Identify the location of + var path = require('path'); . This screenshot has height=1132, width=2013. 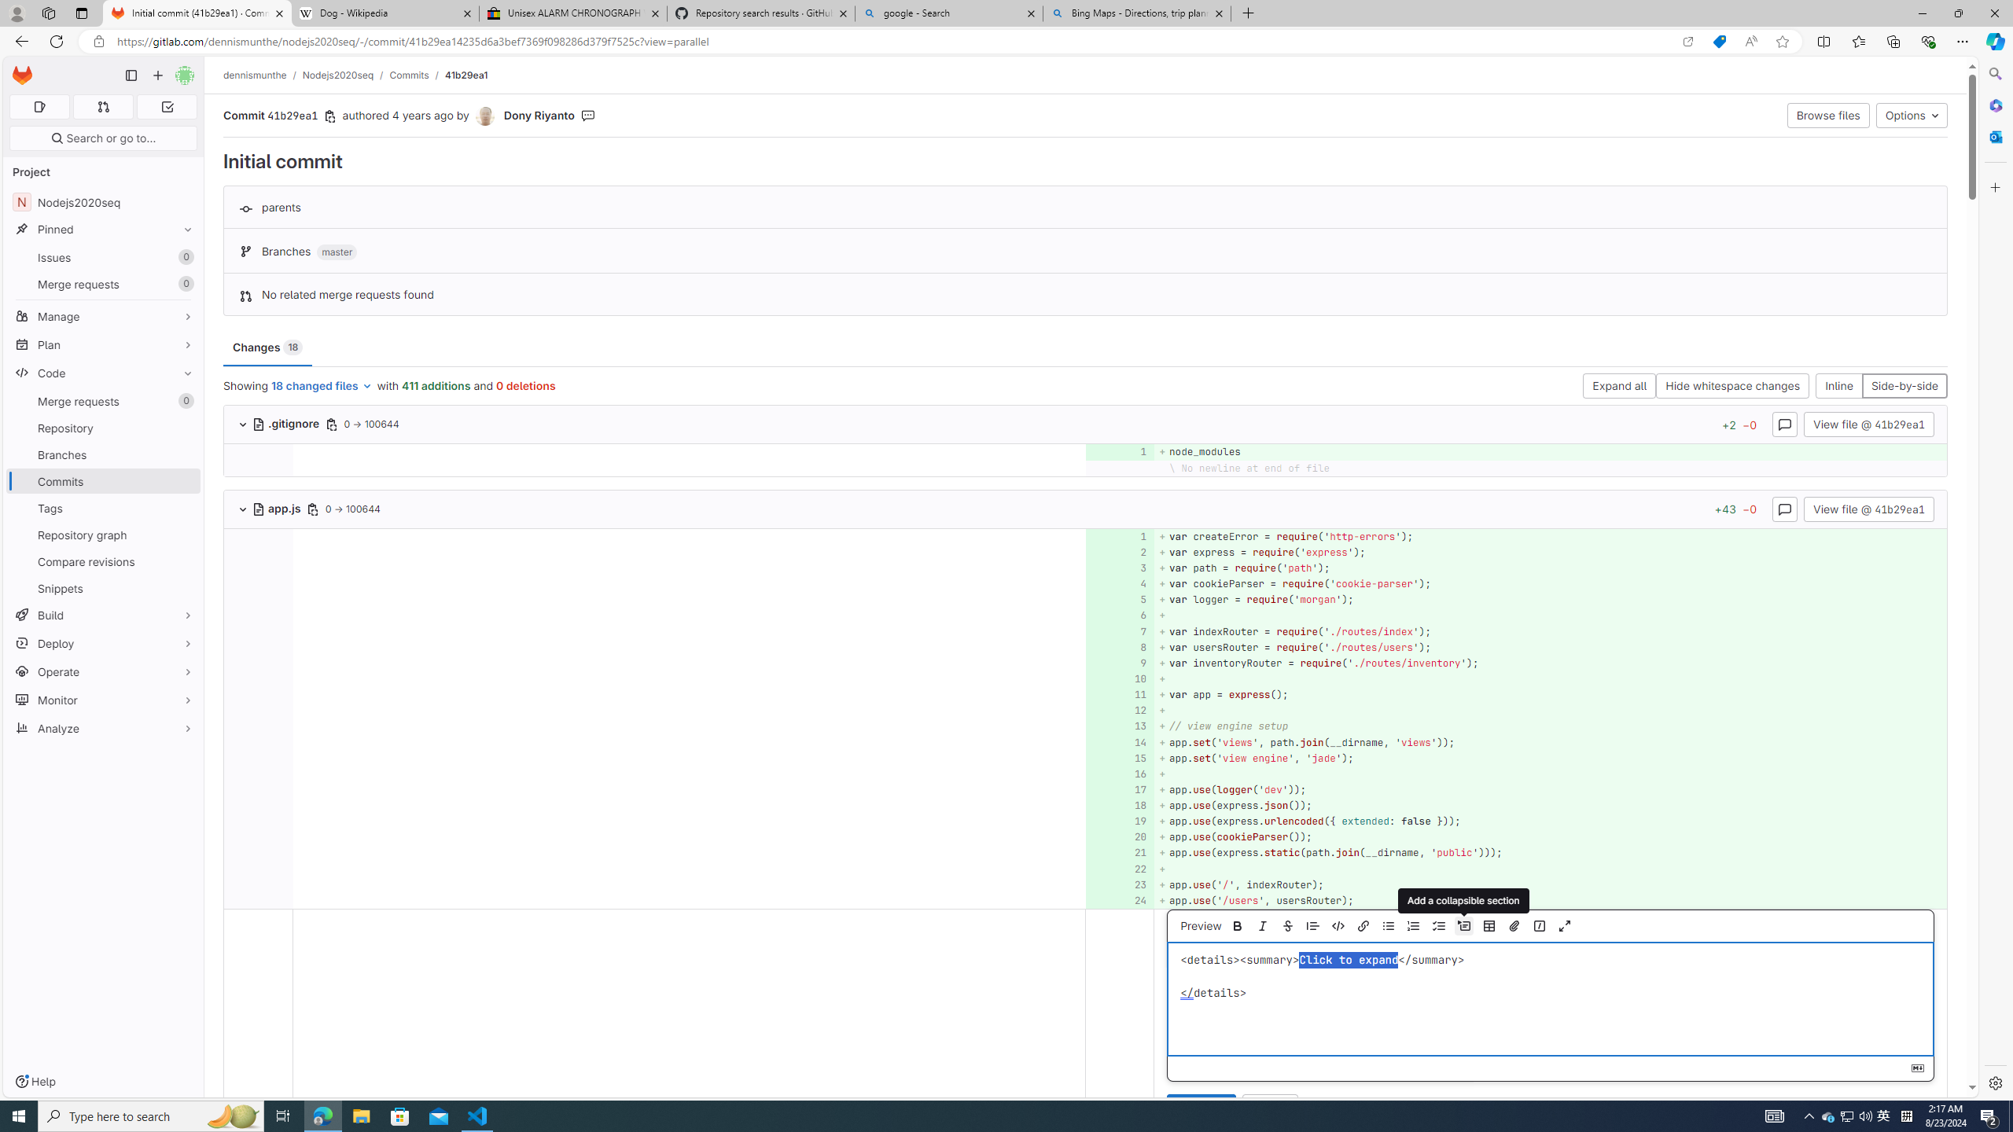
(1549, 568).